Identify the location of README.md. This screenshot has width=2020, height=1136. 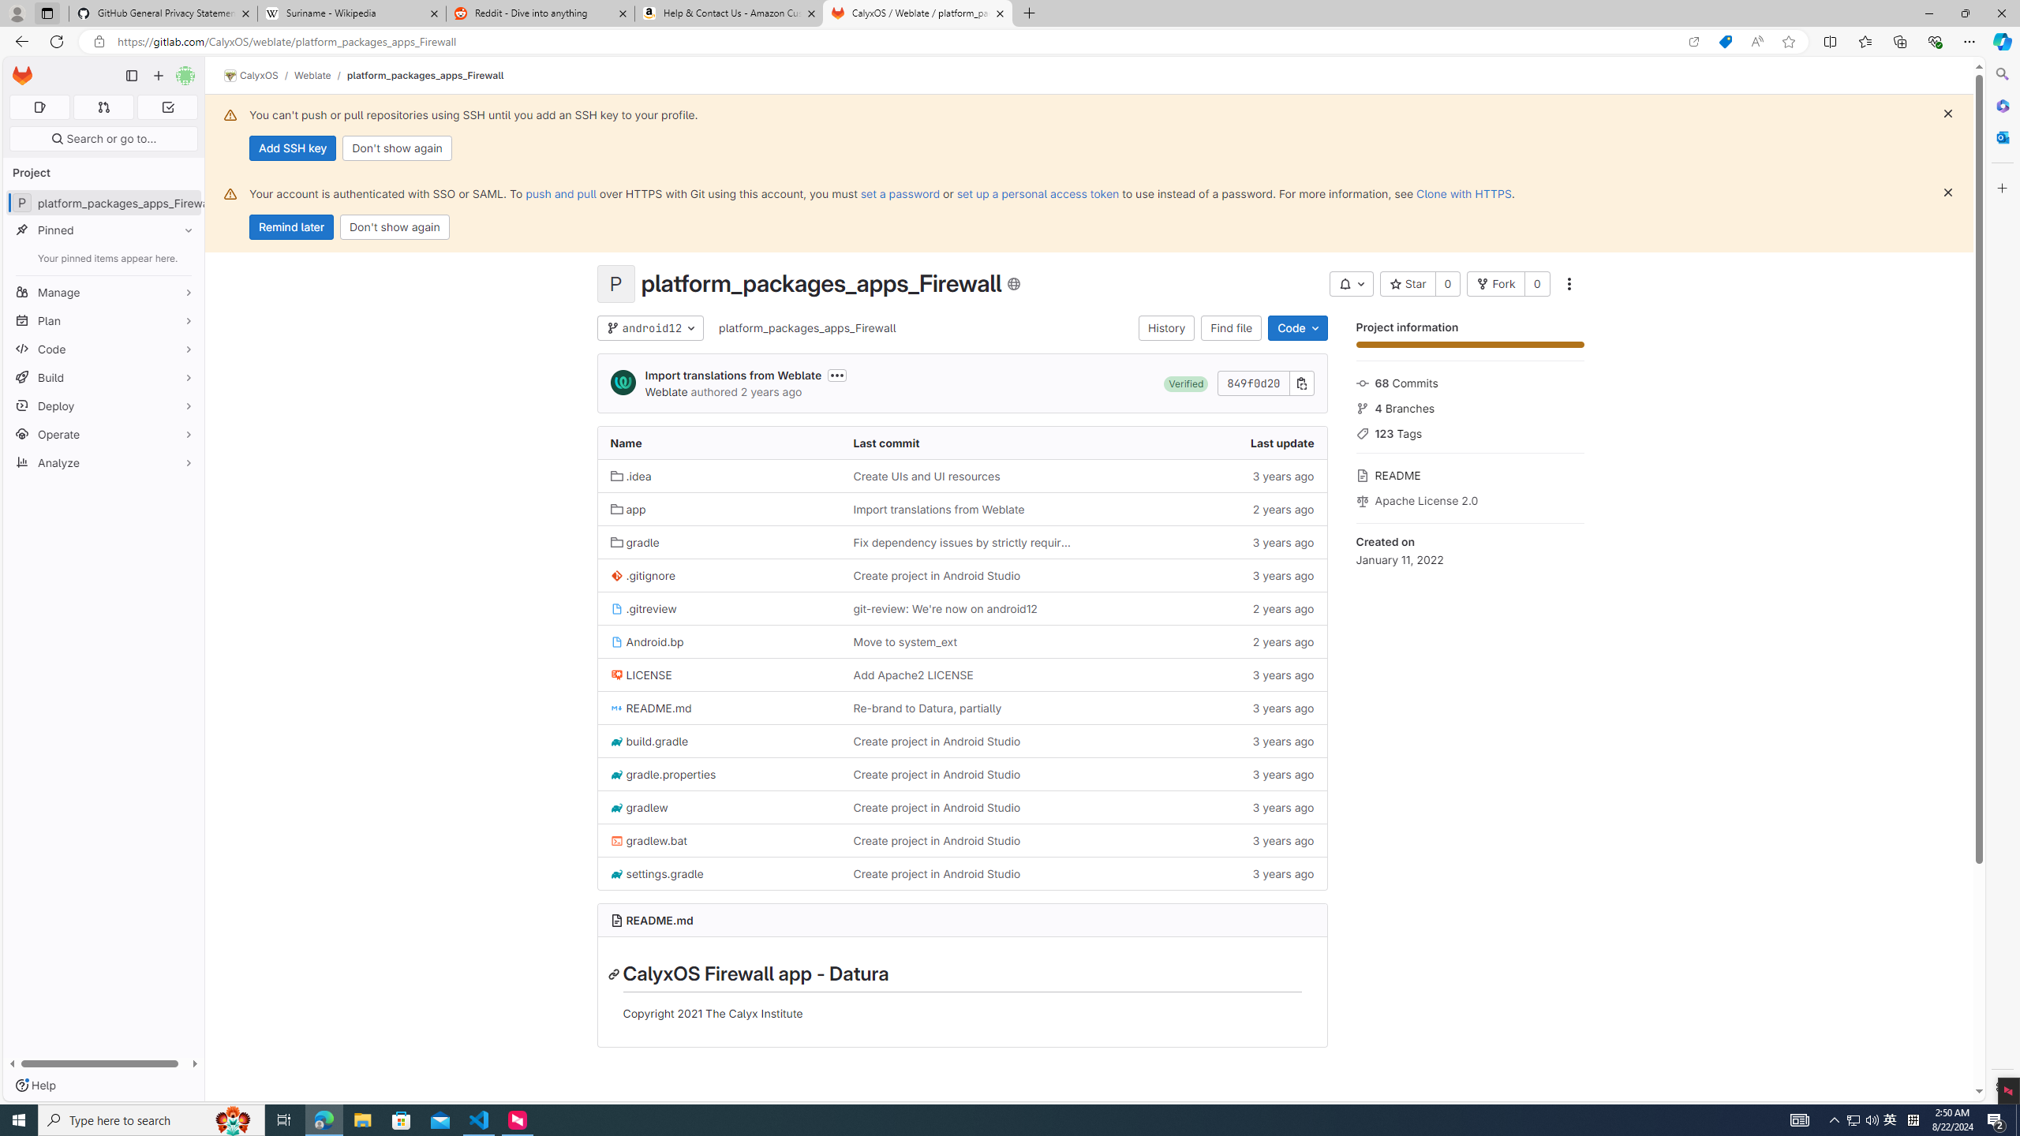
(660, 920).